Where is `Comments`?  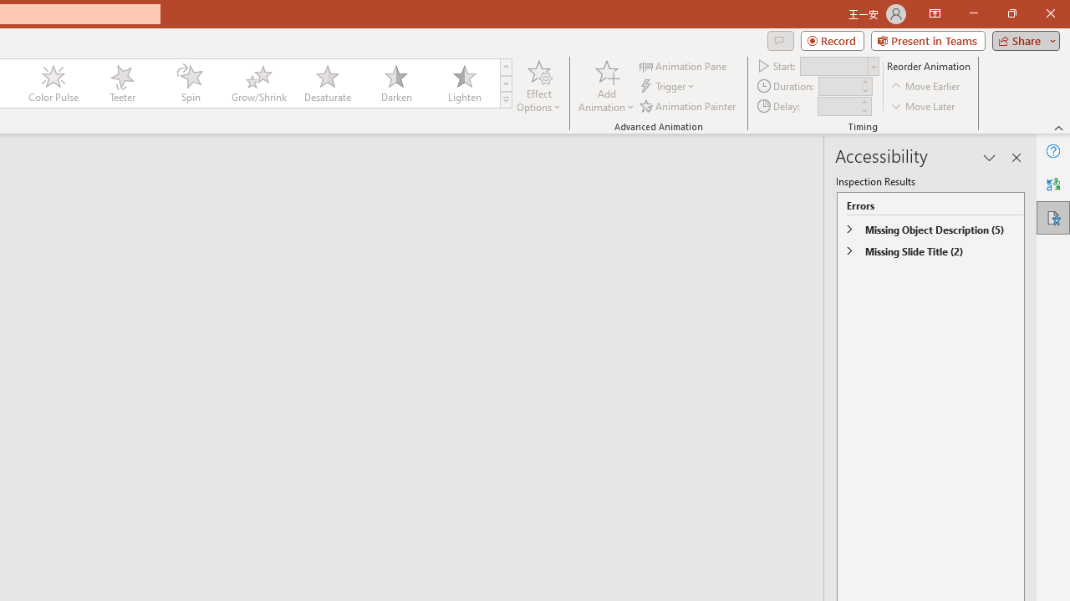
Comments is located at coordinates (780, 40).